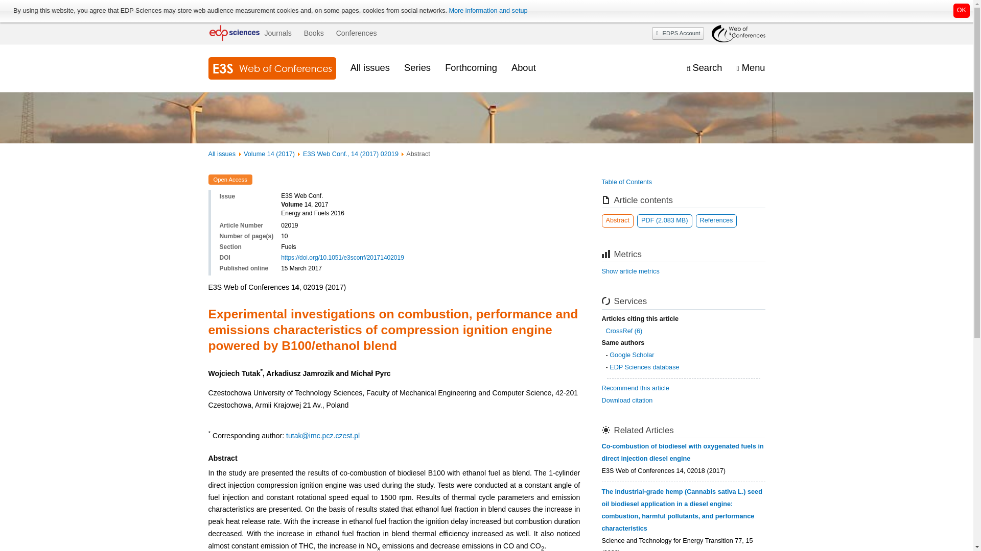 Image resolution: width=981 pixels, height=551 pixels. Describe the element at coordinates (277, 33) in the screenshot. I see `Journals` at that location.